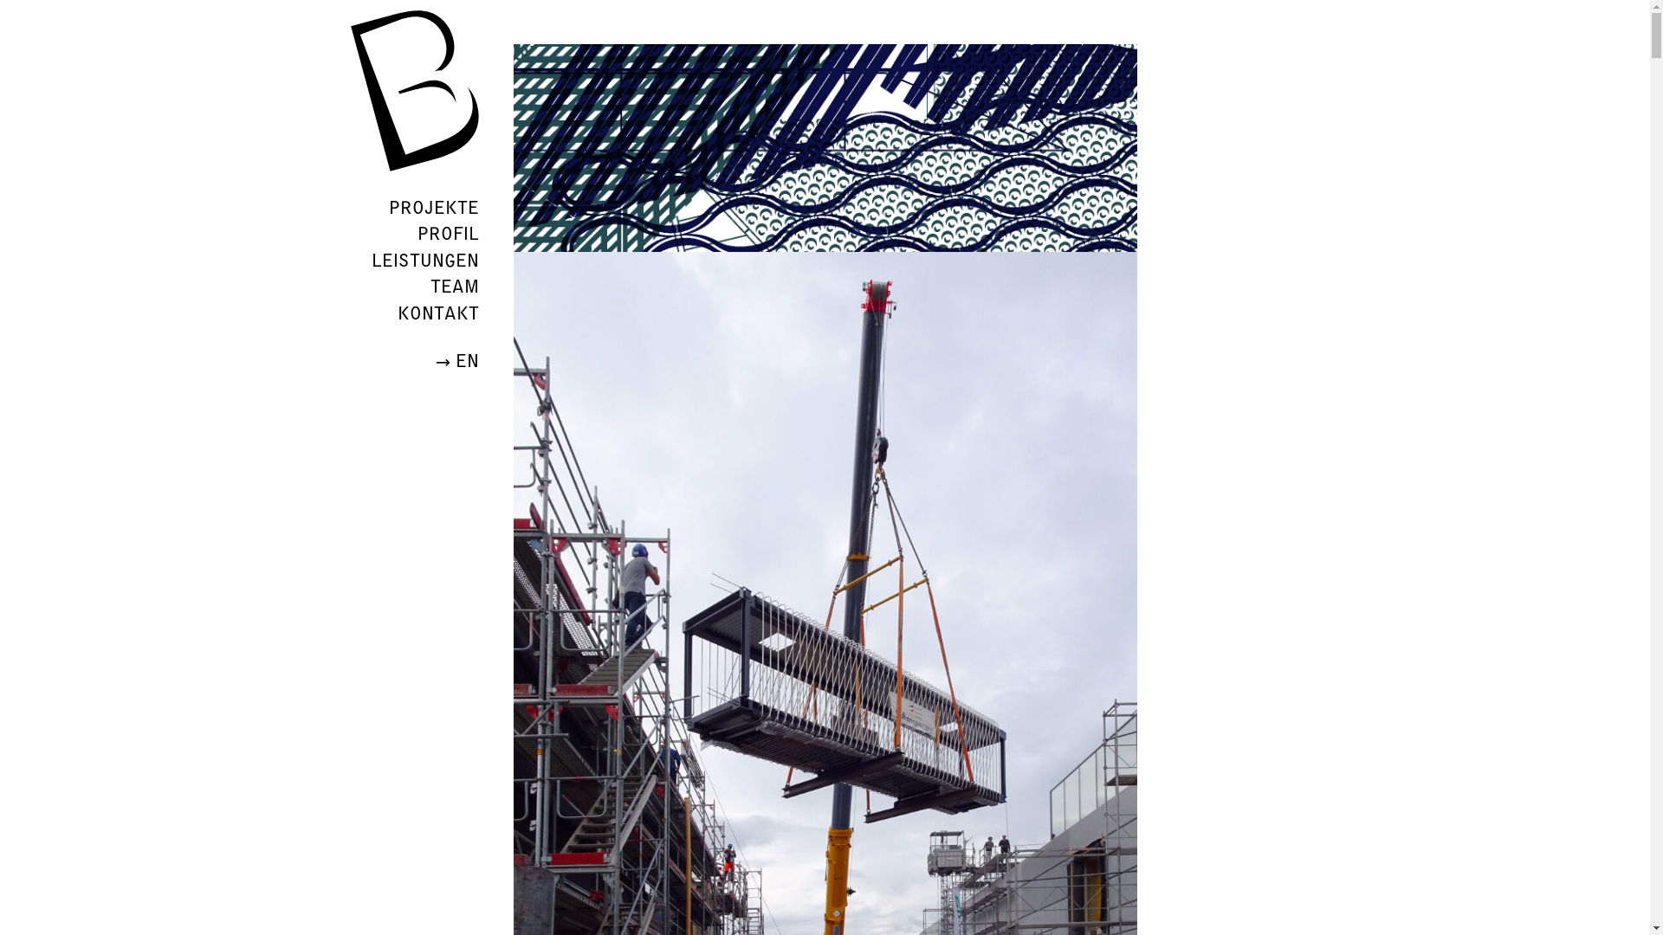  What do you see at coordinates (424, 260) in the screenshot?
I see `LEISTUNGEN` at bounding box center [424, 260].